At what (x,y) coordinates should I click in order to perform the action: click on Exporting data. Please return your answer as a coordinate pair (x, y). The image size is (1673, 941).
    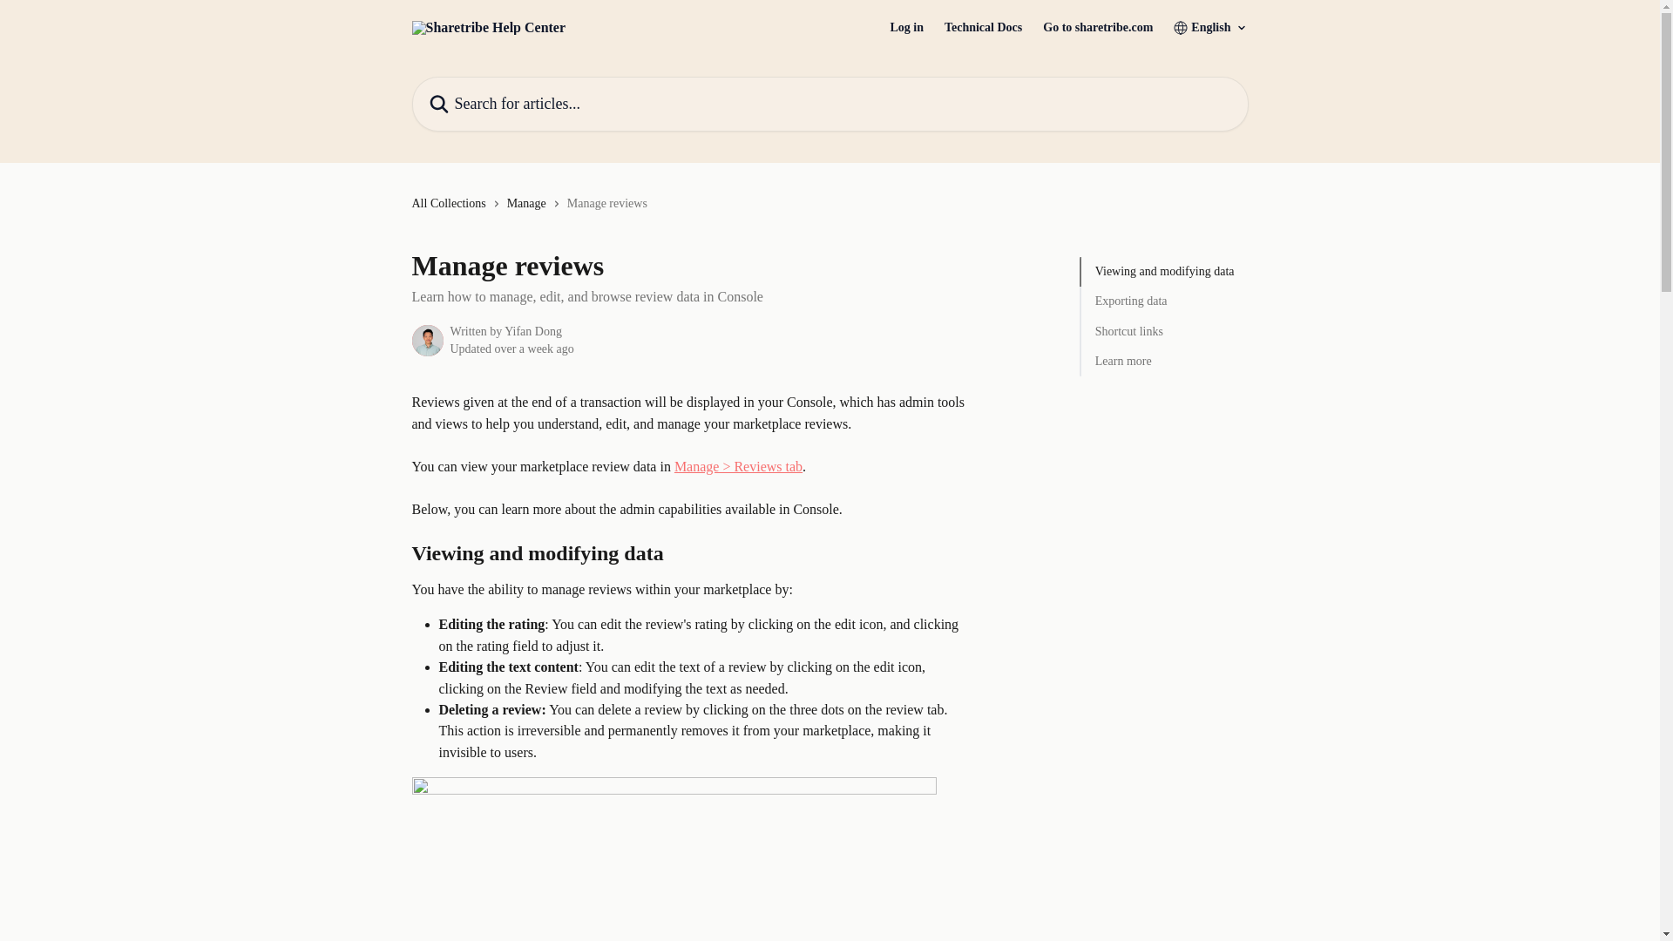
    Looking at the image, I should click on (1164, 301).